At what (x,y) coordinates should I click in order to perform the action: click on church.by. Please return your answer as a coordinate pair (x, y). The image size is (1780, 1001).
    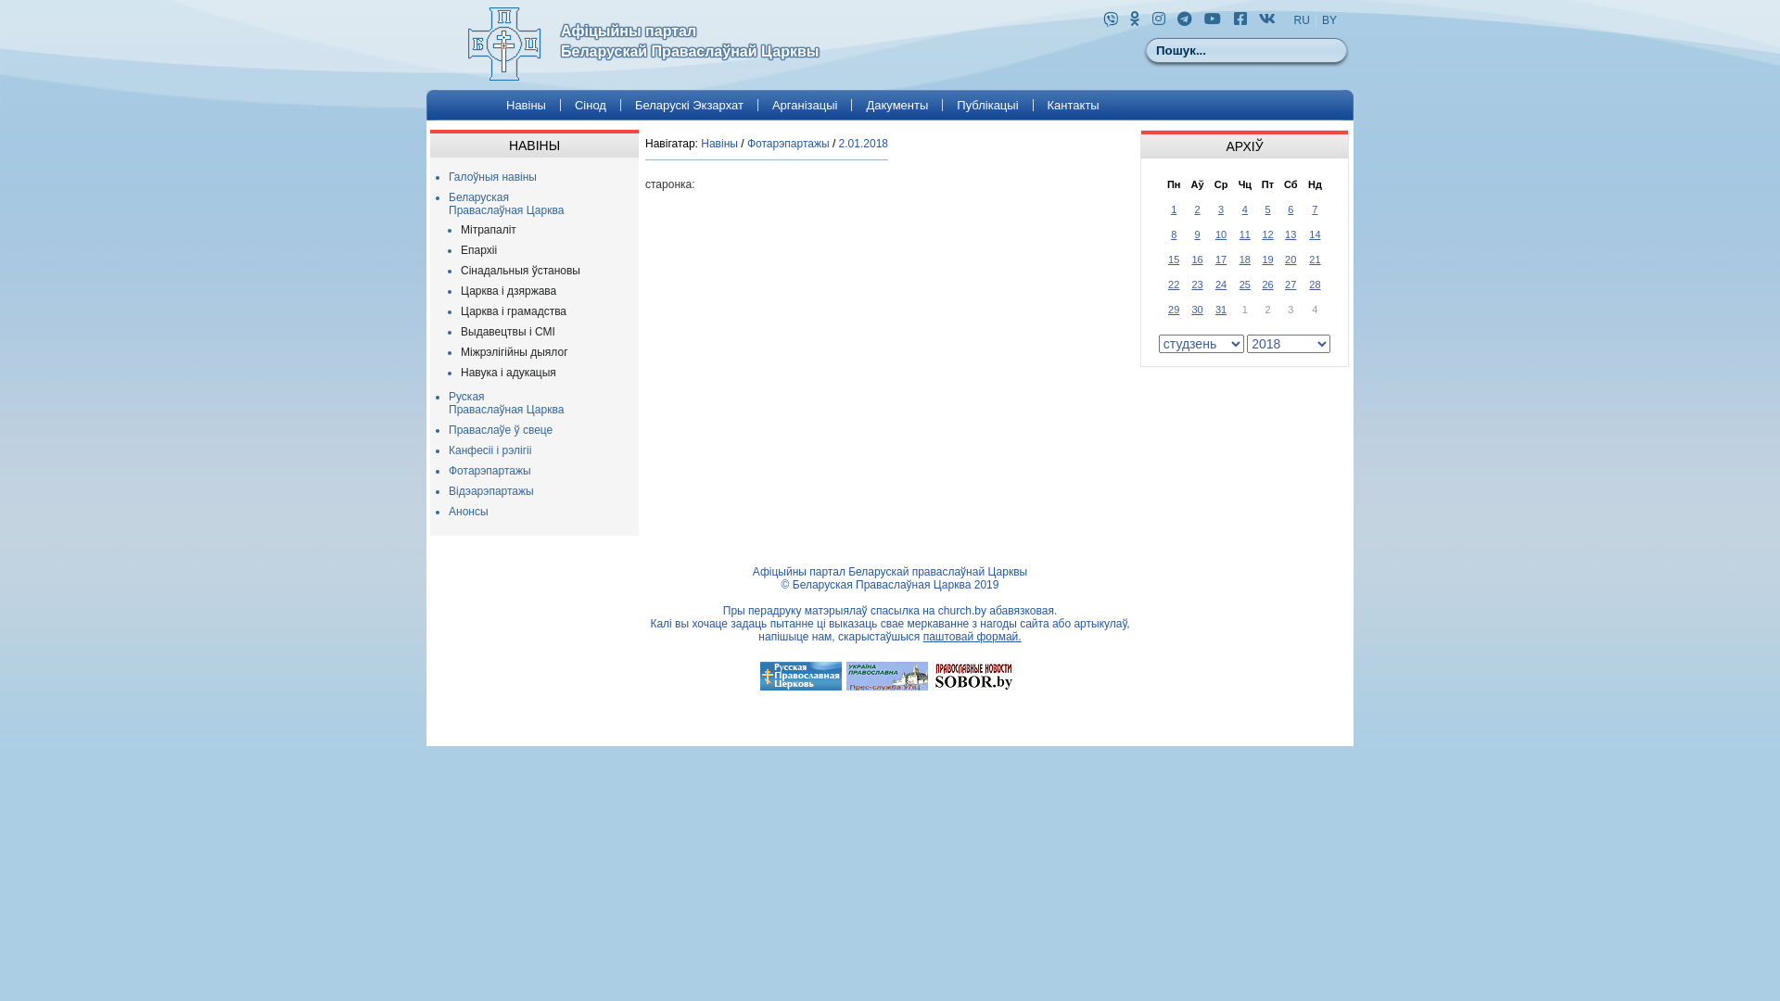
    Looking at the image, I should click on (962, 611).